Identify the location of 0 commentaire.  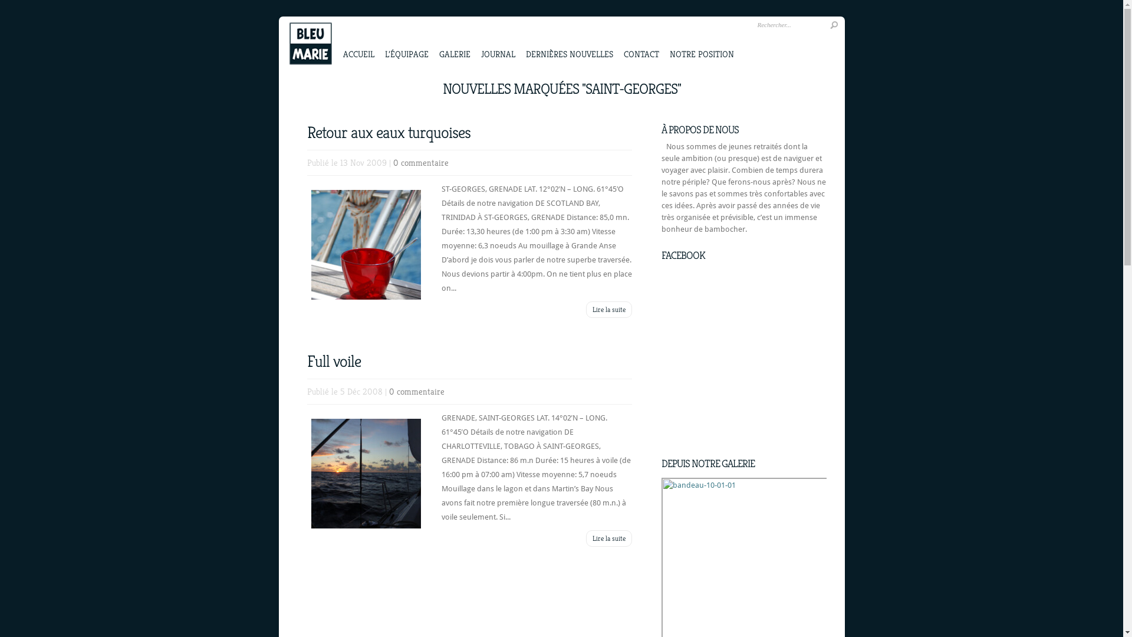
(420, 163).